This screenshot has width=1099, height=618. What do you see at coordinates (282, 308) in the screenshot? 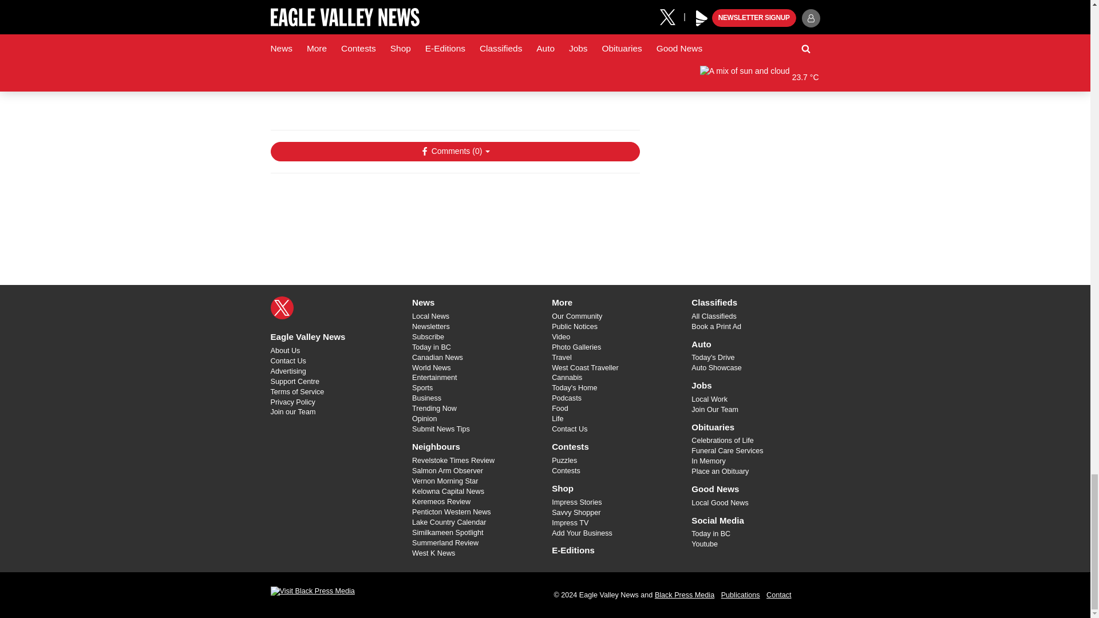
I see `X` at bounding box center [282, 308].